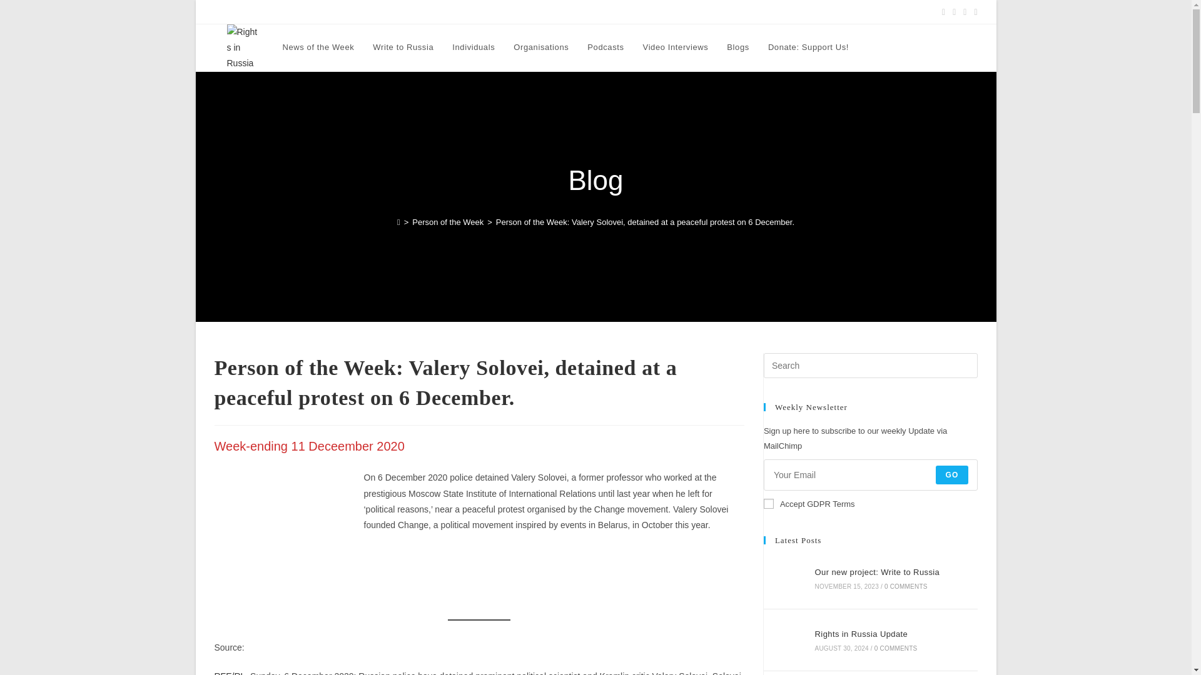 Image resolution: width=1201 pixels, height=675 pixels. What do you see at coordinates (784, 640) in the screenshot?
I see `Rights in Russia Update` at bounding box center [784, 640].